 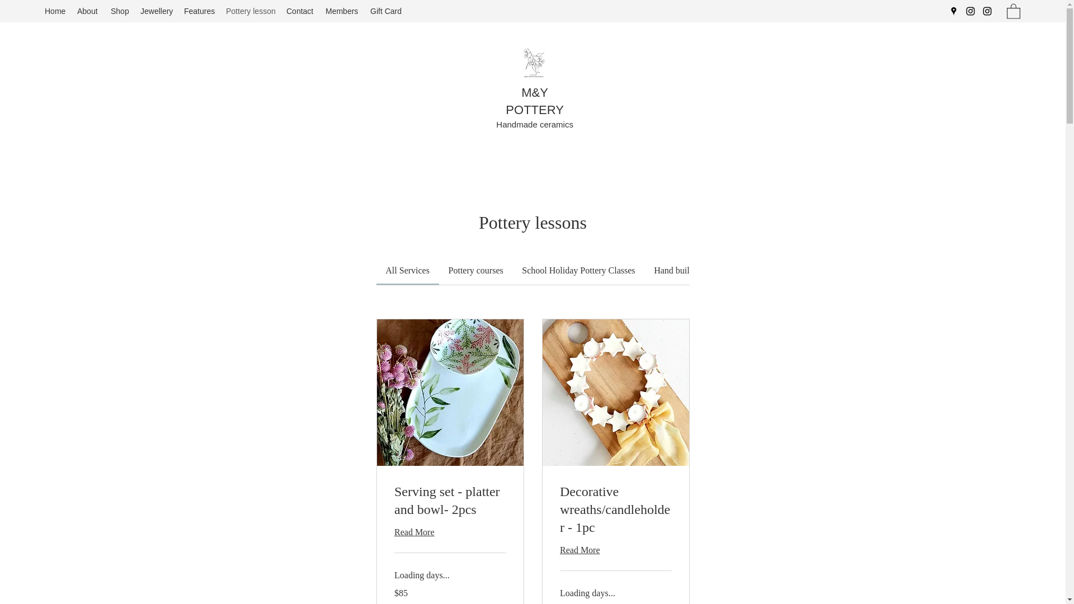 I want to click on Pottery lesson, so click(x=250, y=11).